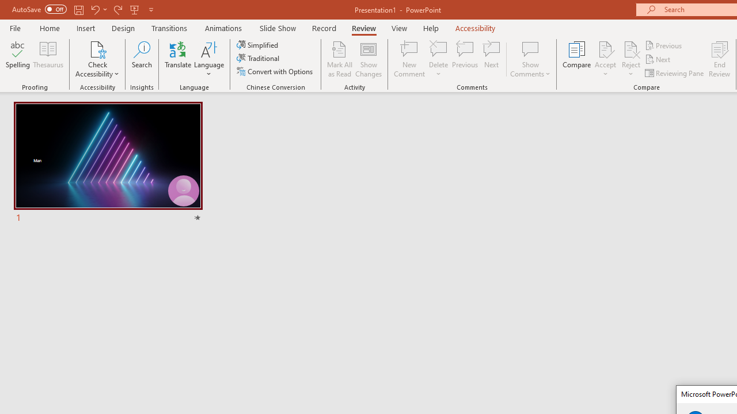 The height and width of the screenshot is (414, 737). I want to click on Thesaurus..., so click(48, 59).